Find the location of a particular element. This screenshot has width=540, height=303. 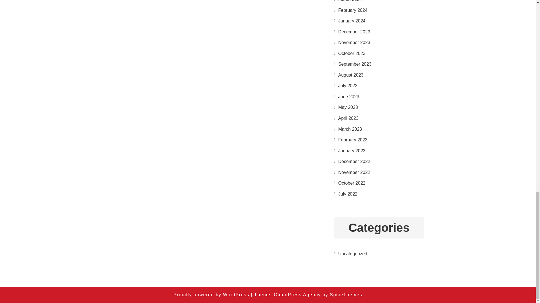

June 2023 is located at coordinates (348, 97).